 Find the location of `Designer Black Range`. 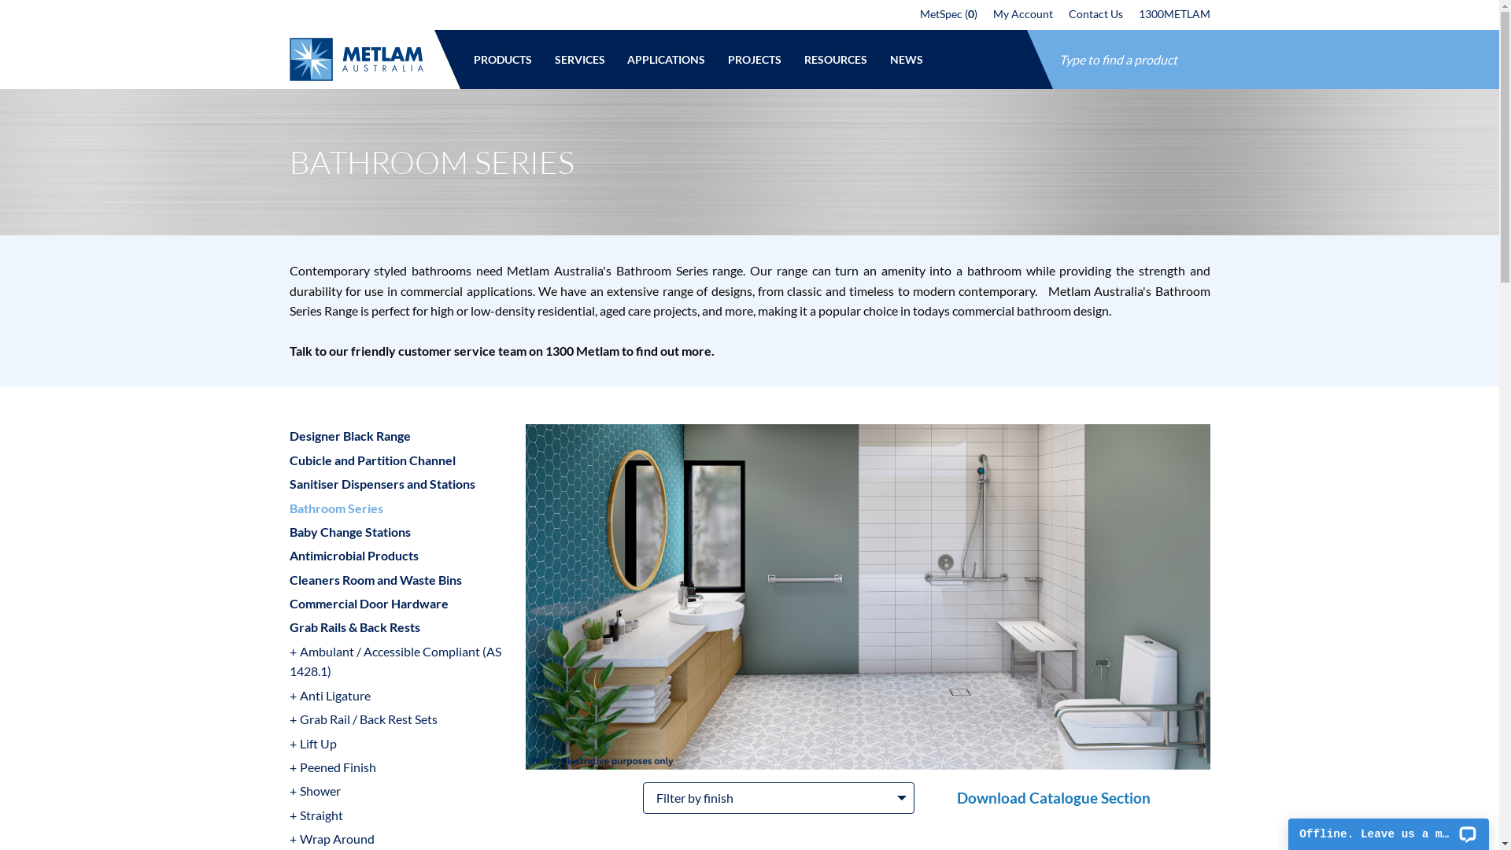

Designer Black Range is located at coordinates (396, 436).